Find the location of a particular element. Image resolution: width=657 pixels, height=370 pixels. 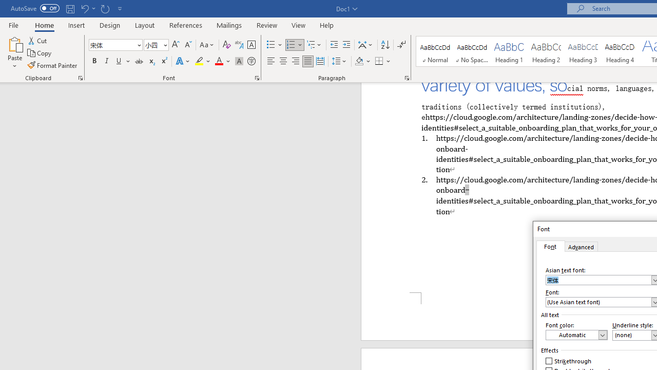

Heading 2 is located at coordinates (546, 51).